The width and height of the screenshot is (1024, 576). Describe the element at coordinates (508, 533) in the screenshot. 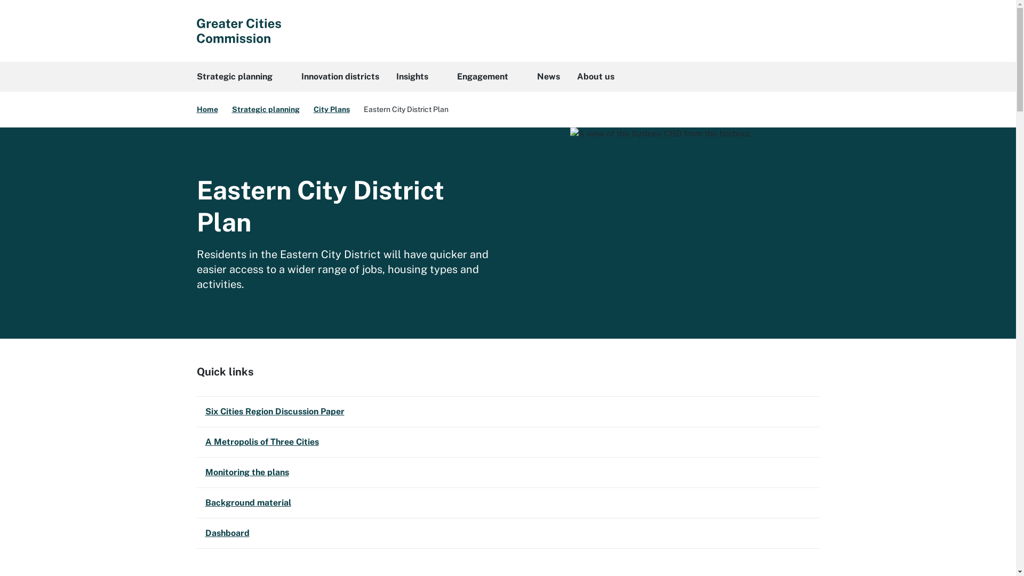

I see `Dashboard` at that location.